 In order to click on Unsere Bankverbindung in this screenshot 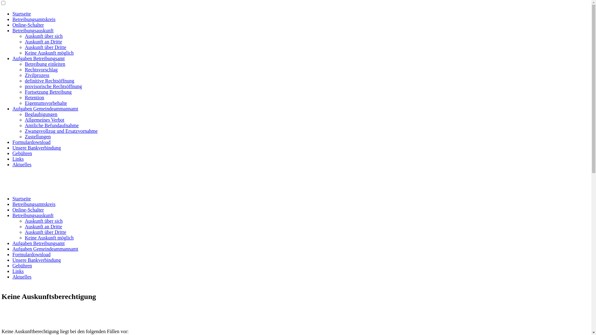, I will do `click(37, 148)`.